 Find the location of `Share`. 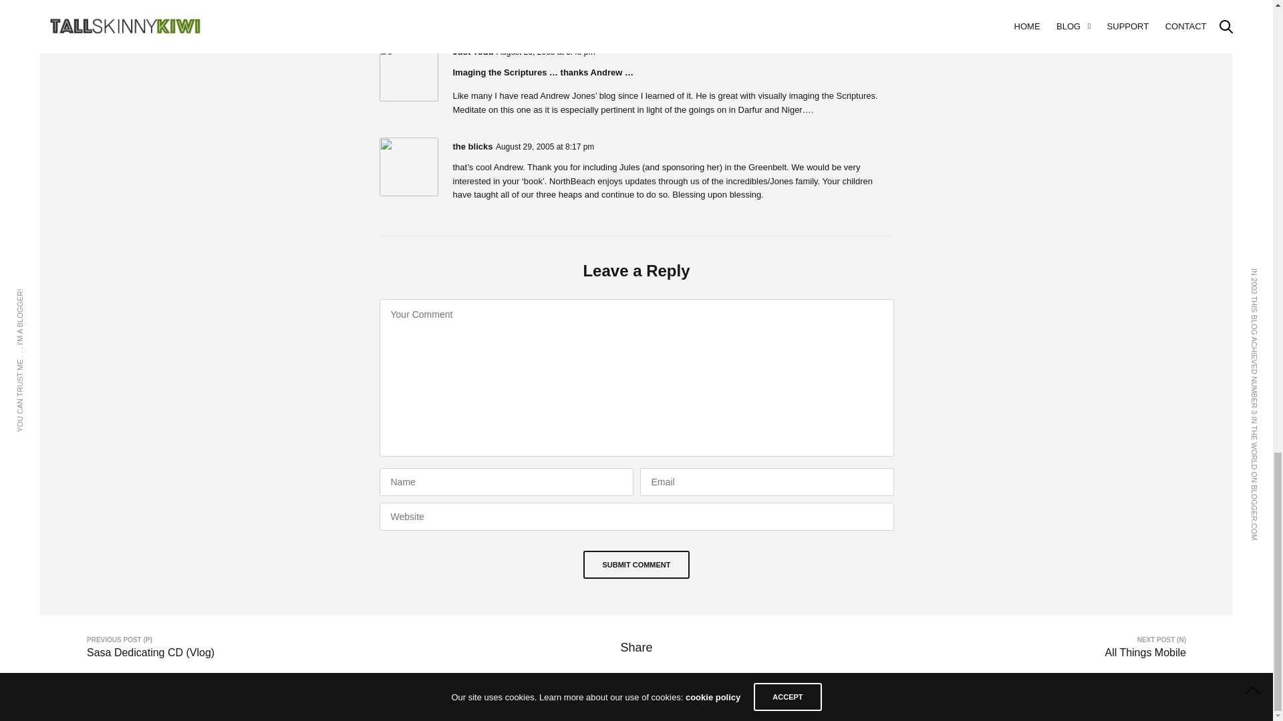

Share is located at coordinates (635, 648).